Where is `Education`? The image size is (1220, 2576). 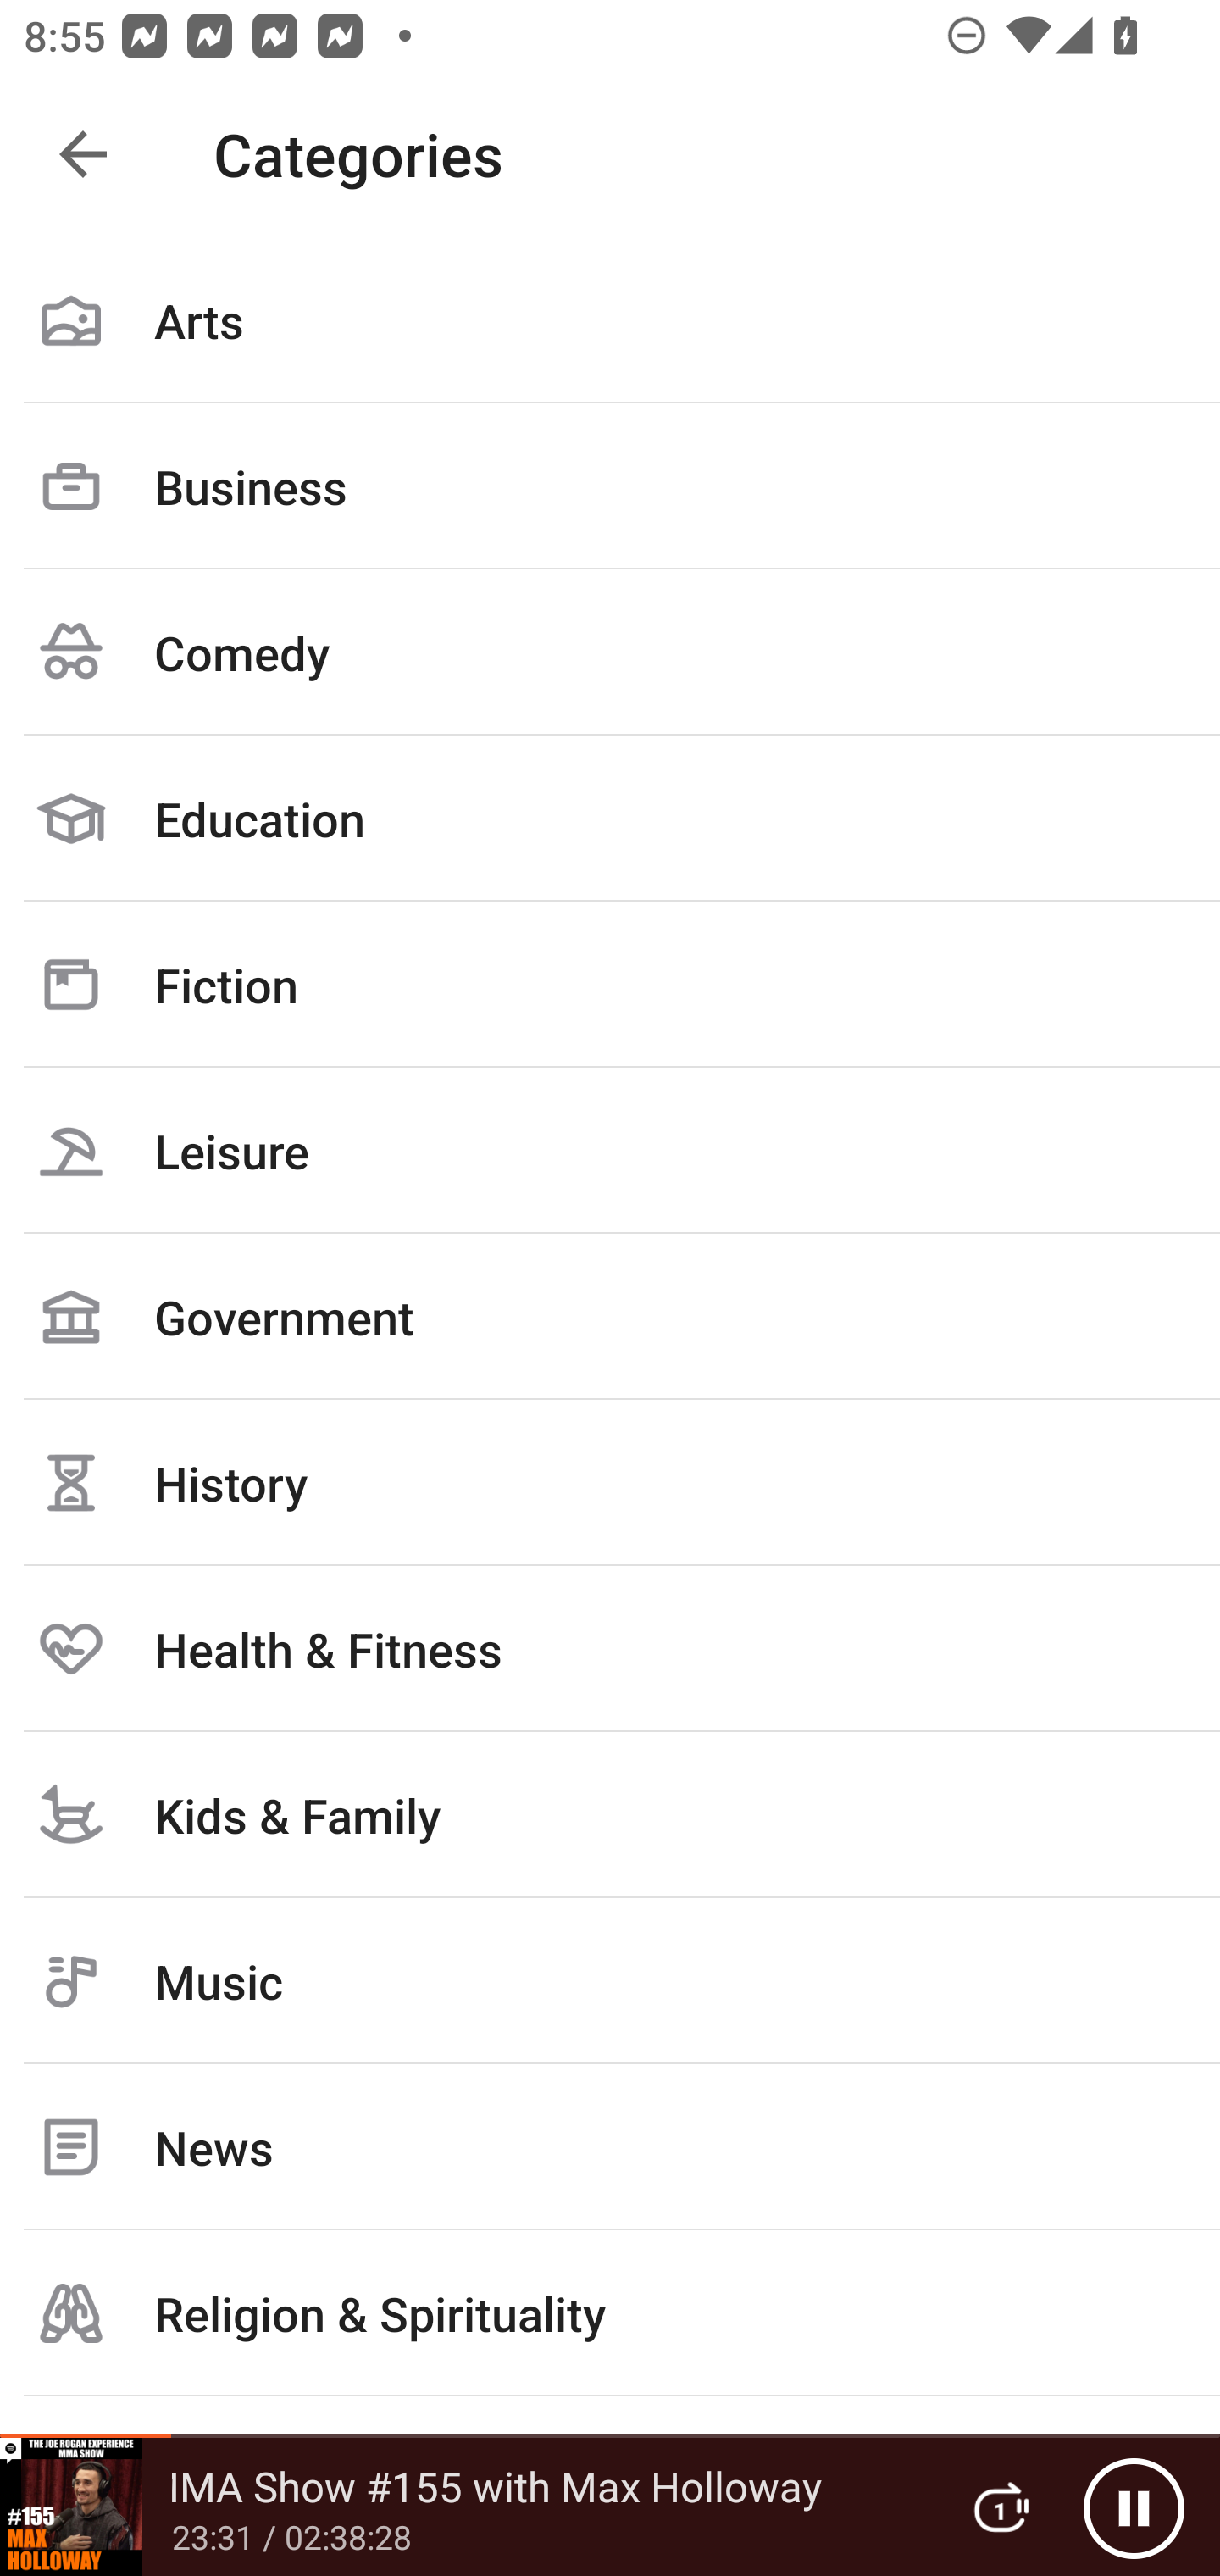
Education is located at coordinates (610, 819).